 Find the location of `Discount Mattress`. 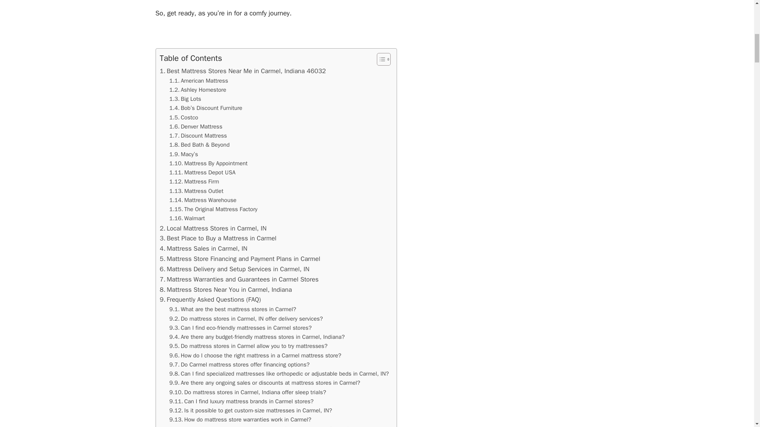

Discount Mattress is located at coordinates (198, 136).